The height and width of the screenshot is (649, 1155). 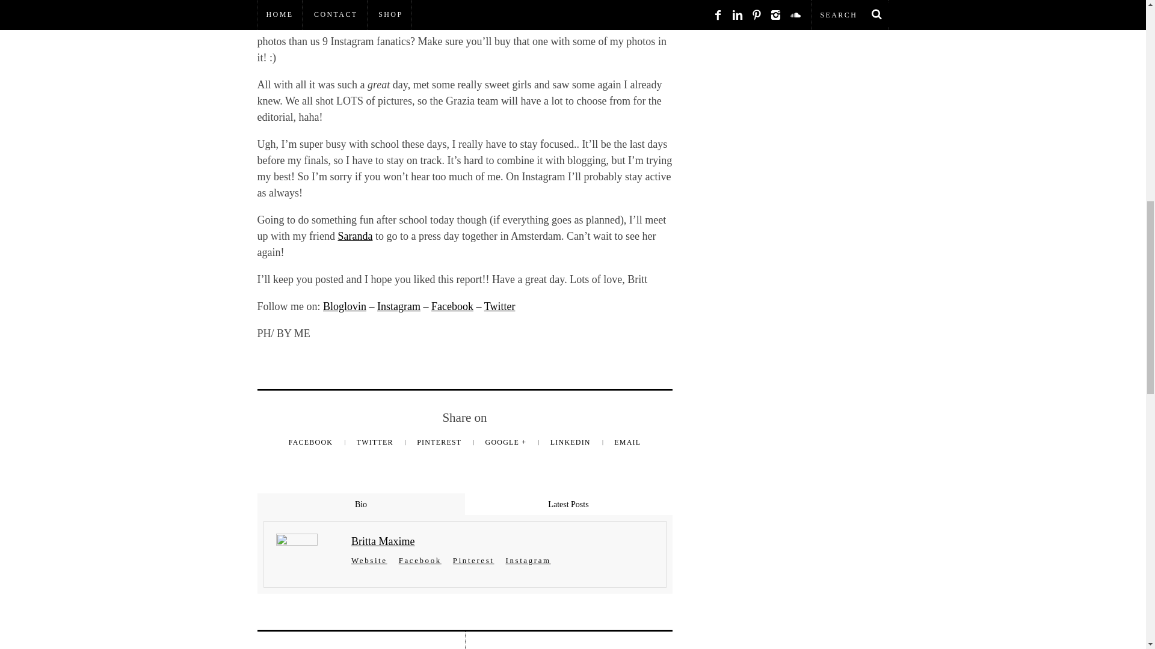 I want to click on PINTEREST, so click(x=440, y=442).